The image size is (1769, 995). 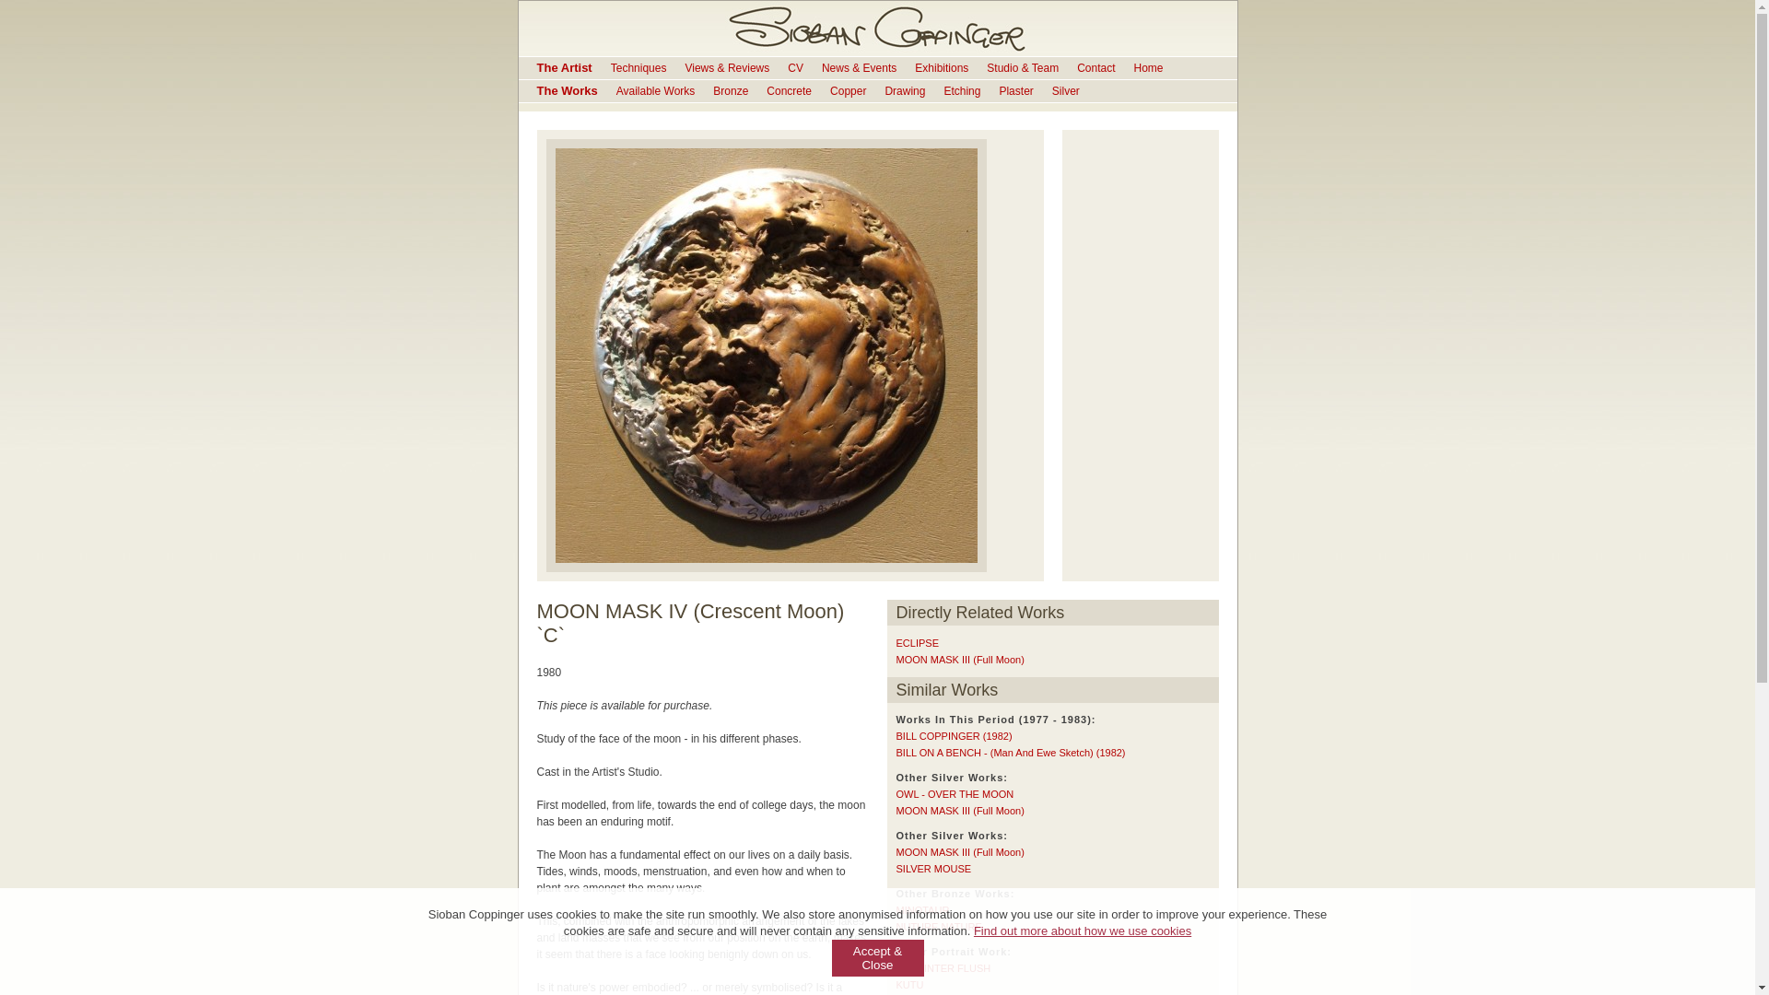 What do you see at coordinates (1082, 931) in the screenshot?
I see `Find out more about how we use cookies` at bounding box center [1082, 931].